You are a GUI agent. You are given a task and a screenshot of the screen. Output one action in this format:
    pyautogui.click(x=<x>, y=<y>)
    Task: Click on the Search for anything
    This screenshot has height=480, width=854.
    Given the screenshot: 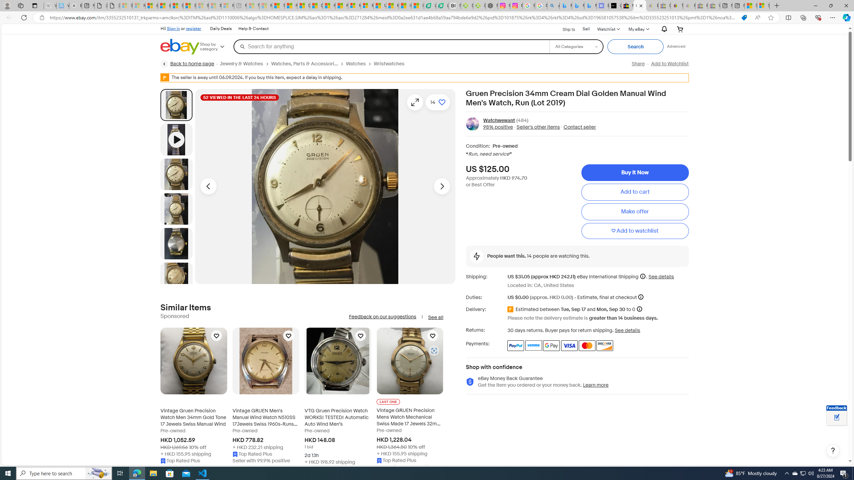 What is the action you would take?
    pyautogui.click(x=391, y=46)
    